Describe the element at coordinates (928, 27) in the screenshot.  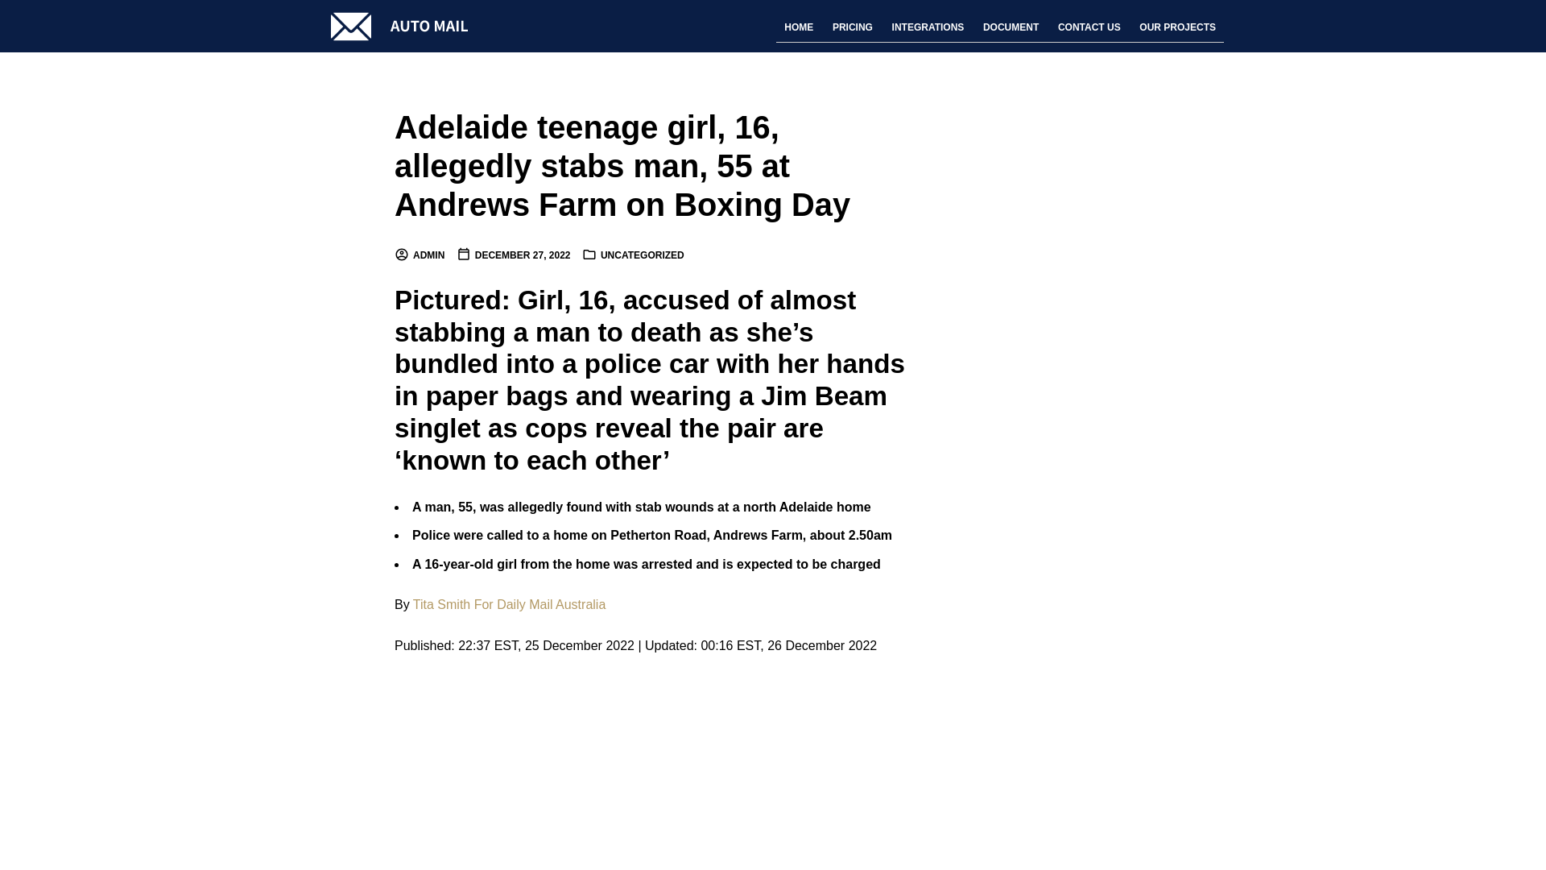
I see `INTEGRATIONS` at that location.